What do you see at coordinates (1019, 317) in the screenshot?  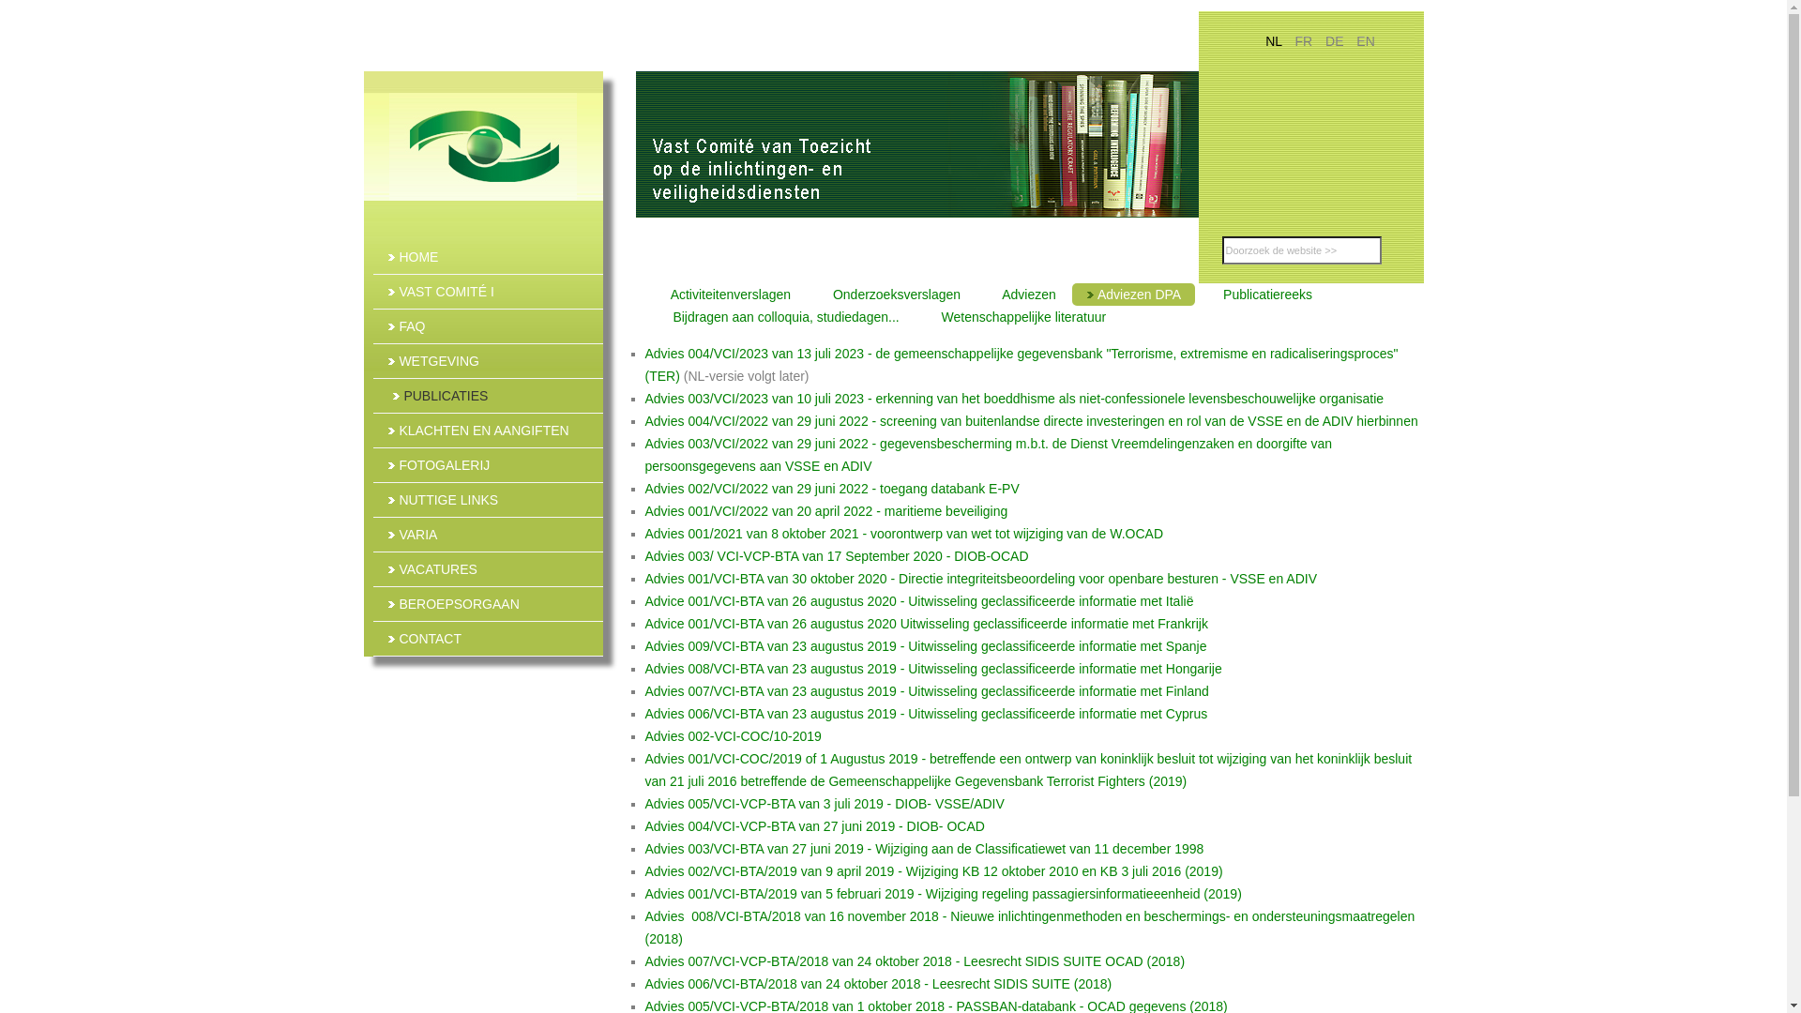 I see `Wetenschappelijke literatuur` at bounding box center [1019, 317].